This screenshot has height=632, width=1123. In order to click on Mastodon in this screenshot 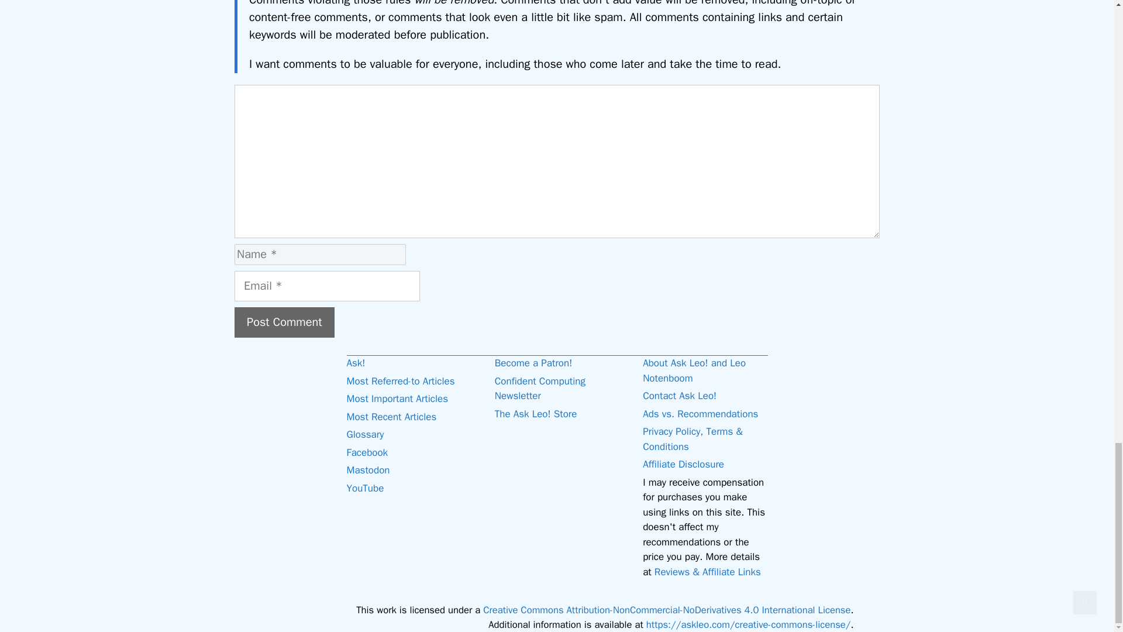, I will do `click(367, 470)`.